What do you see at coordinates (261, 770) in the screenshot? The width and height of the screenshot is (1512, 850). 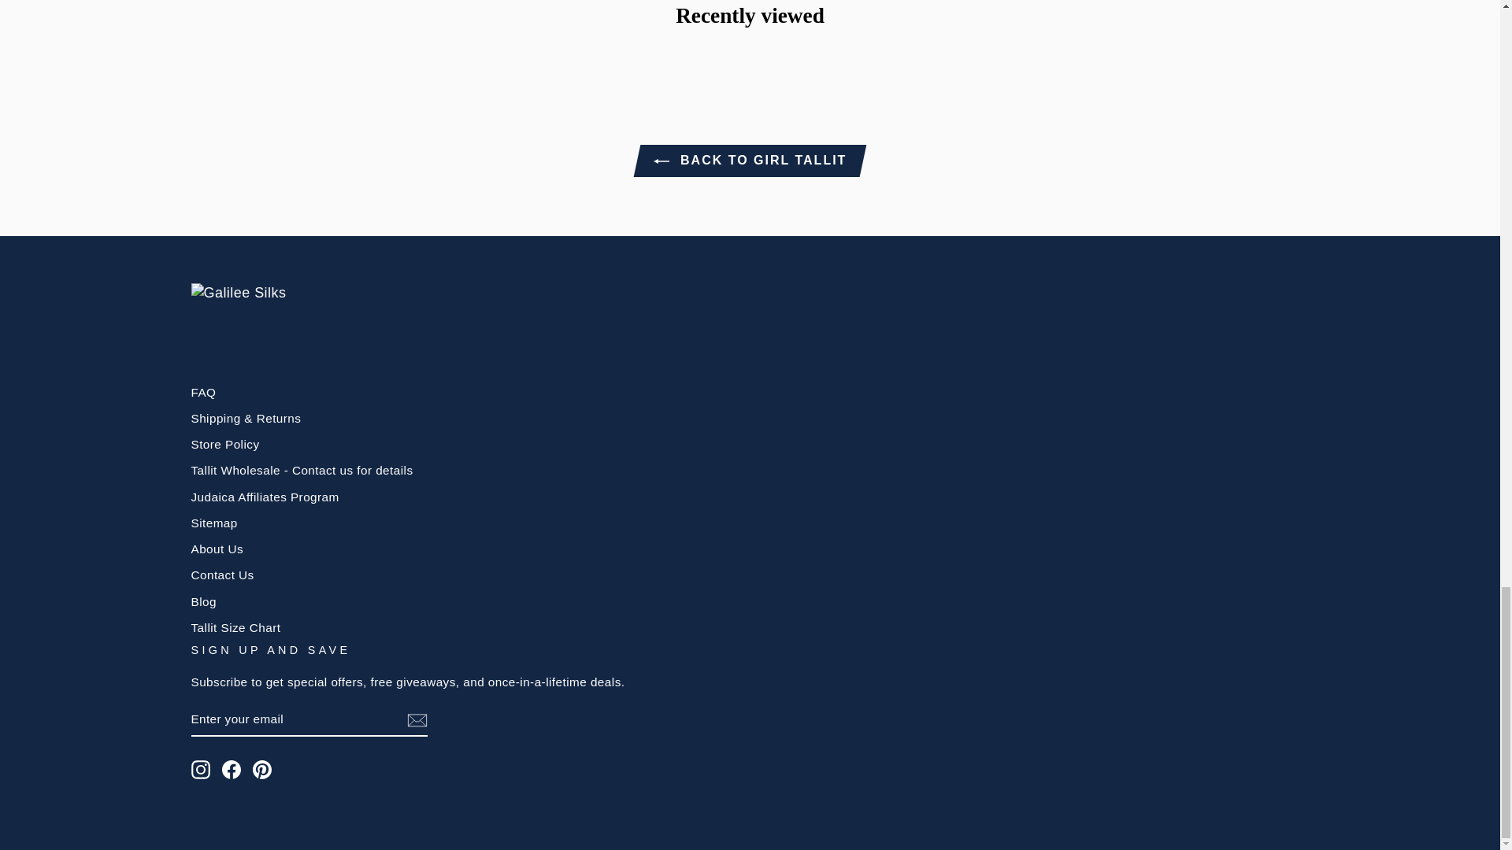 I see `Galilee Silks on Pinterest` at bounding box center [261, 770].